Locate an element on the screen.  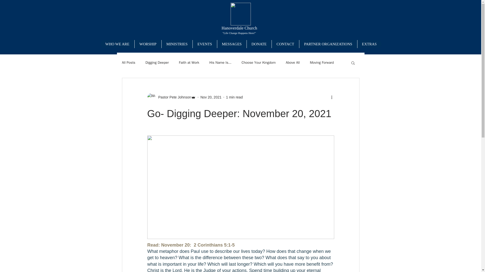
WORSHIP is located at coordinates (148, 44).